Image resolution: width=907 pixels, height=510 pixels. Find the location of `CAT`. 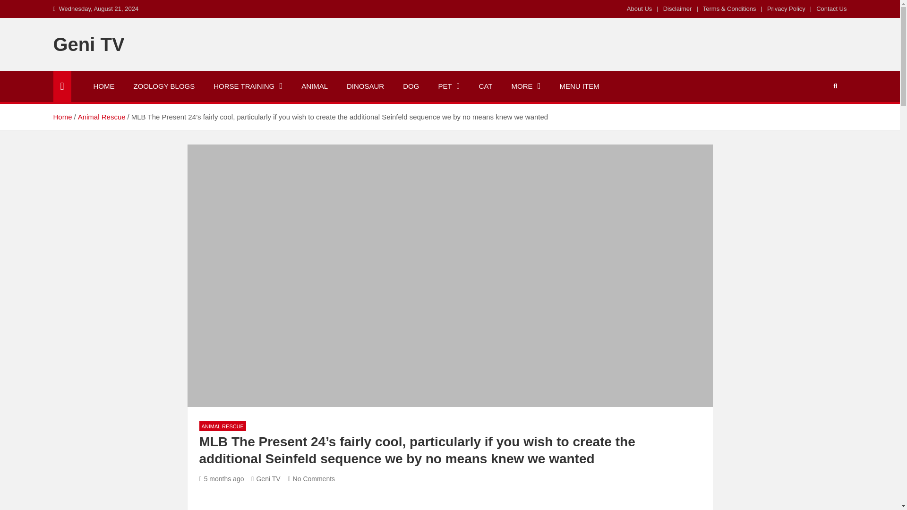

CAT is located at coordinates (486, 86).